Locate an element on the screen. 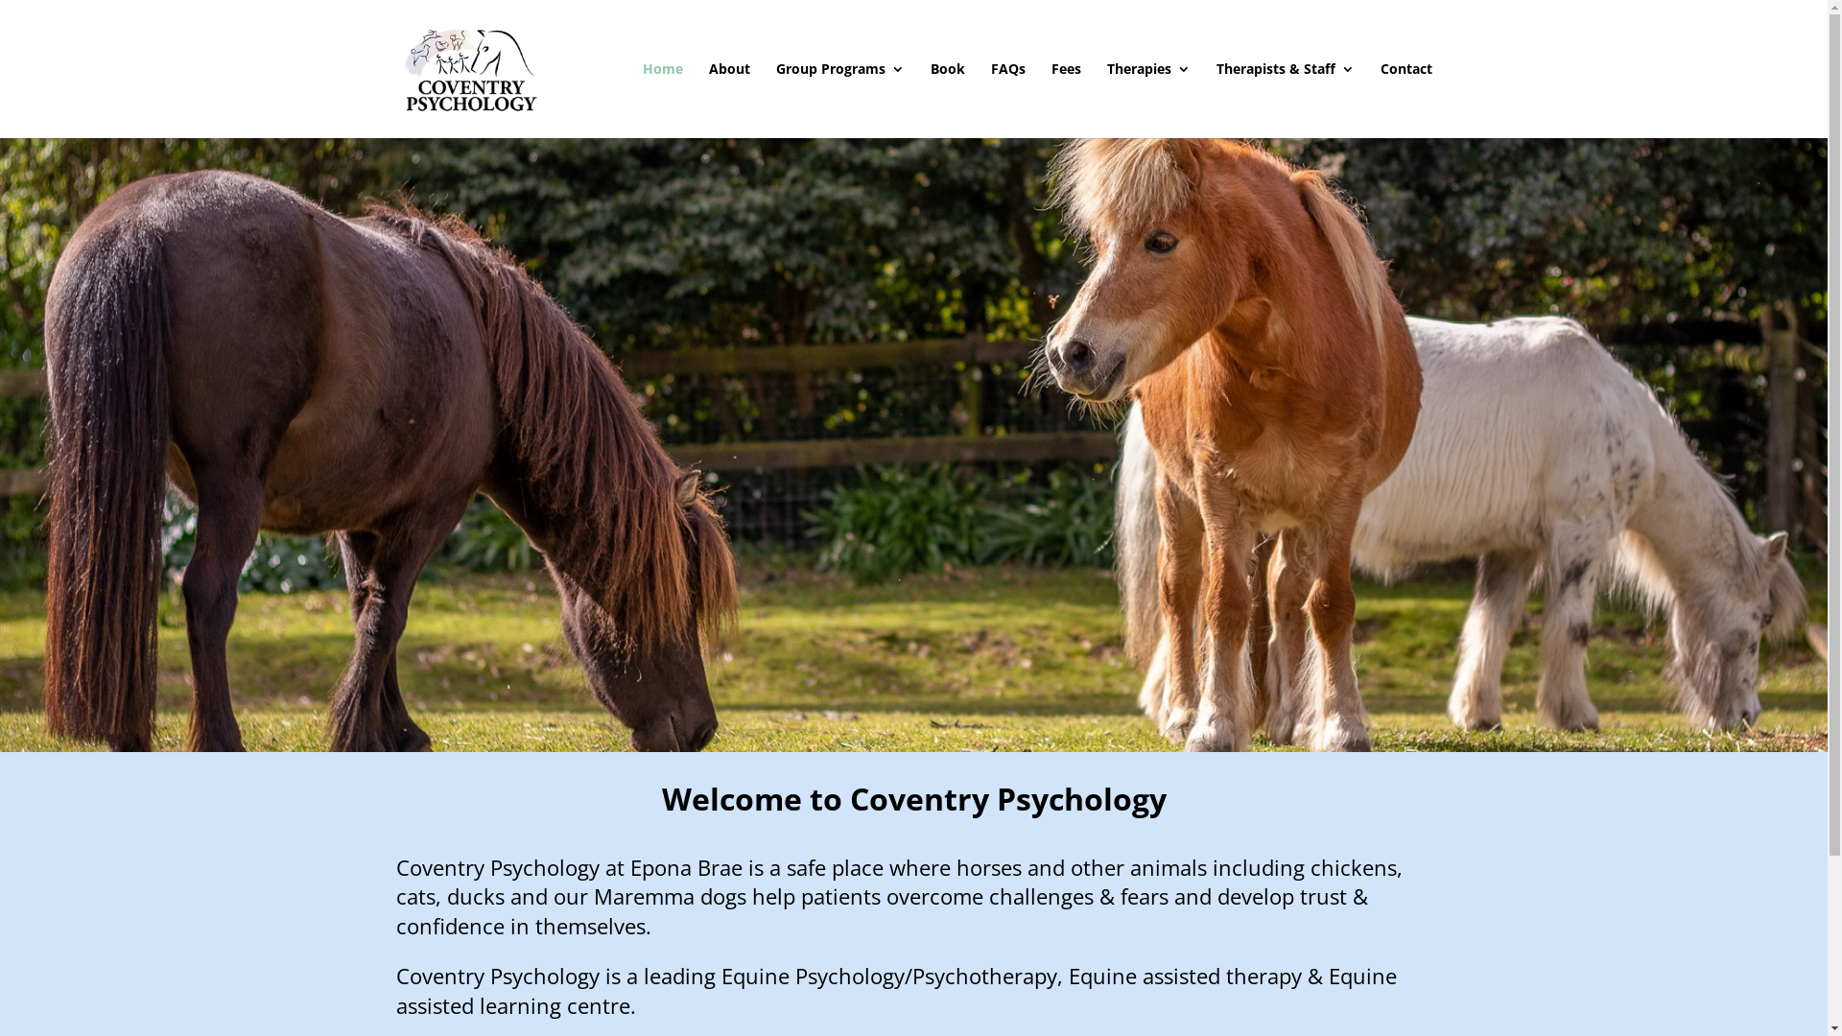  About is located at coordinates (729, 100).